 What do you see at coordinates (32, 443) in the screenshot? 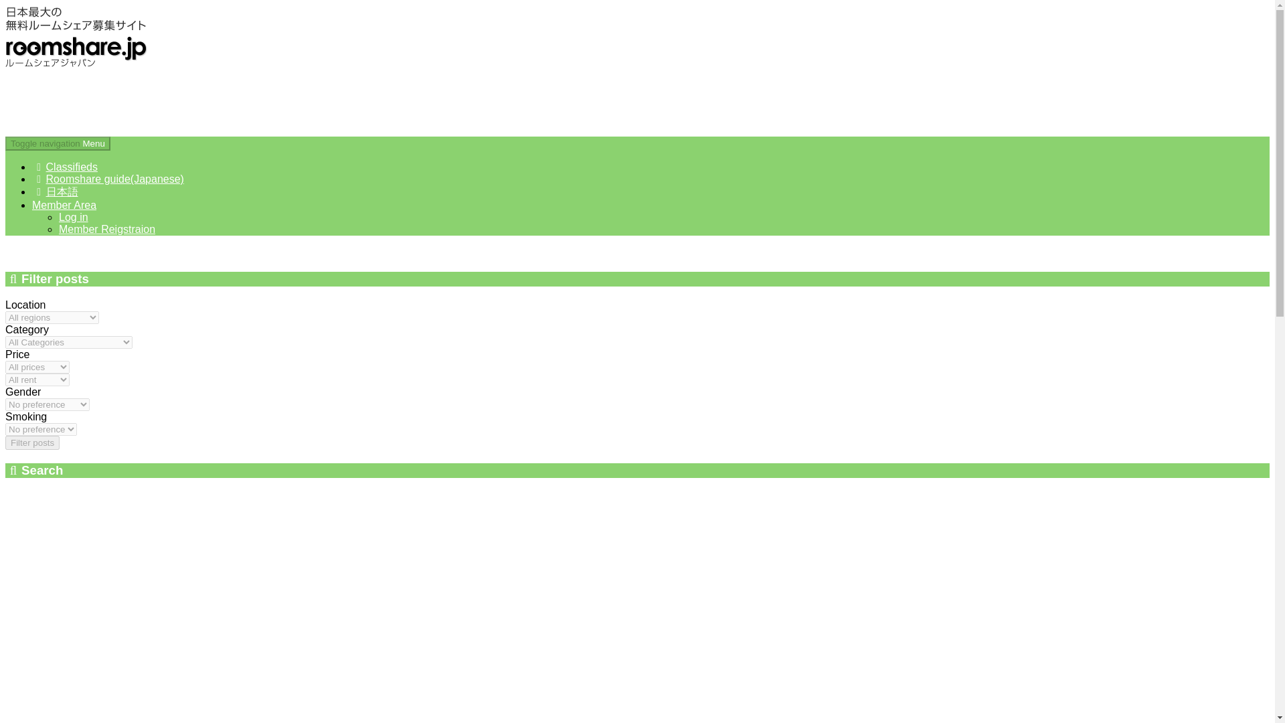
I see `Filter posts` at bounding box center [32, 443].